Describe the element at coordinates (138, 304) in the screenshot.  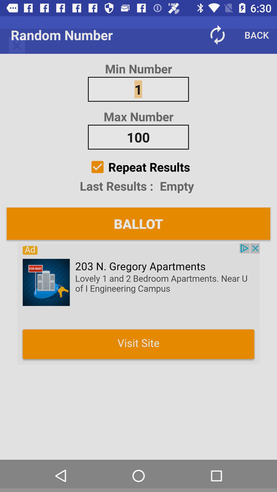
I see `to go cease` at that location.